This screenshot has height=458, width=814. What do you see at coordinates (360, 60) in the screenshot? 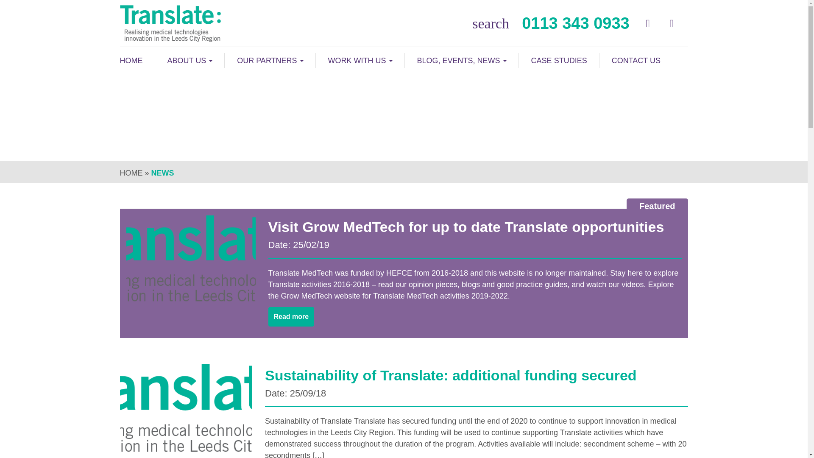
I see `Work with Us` at bounding box center [360, 60].